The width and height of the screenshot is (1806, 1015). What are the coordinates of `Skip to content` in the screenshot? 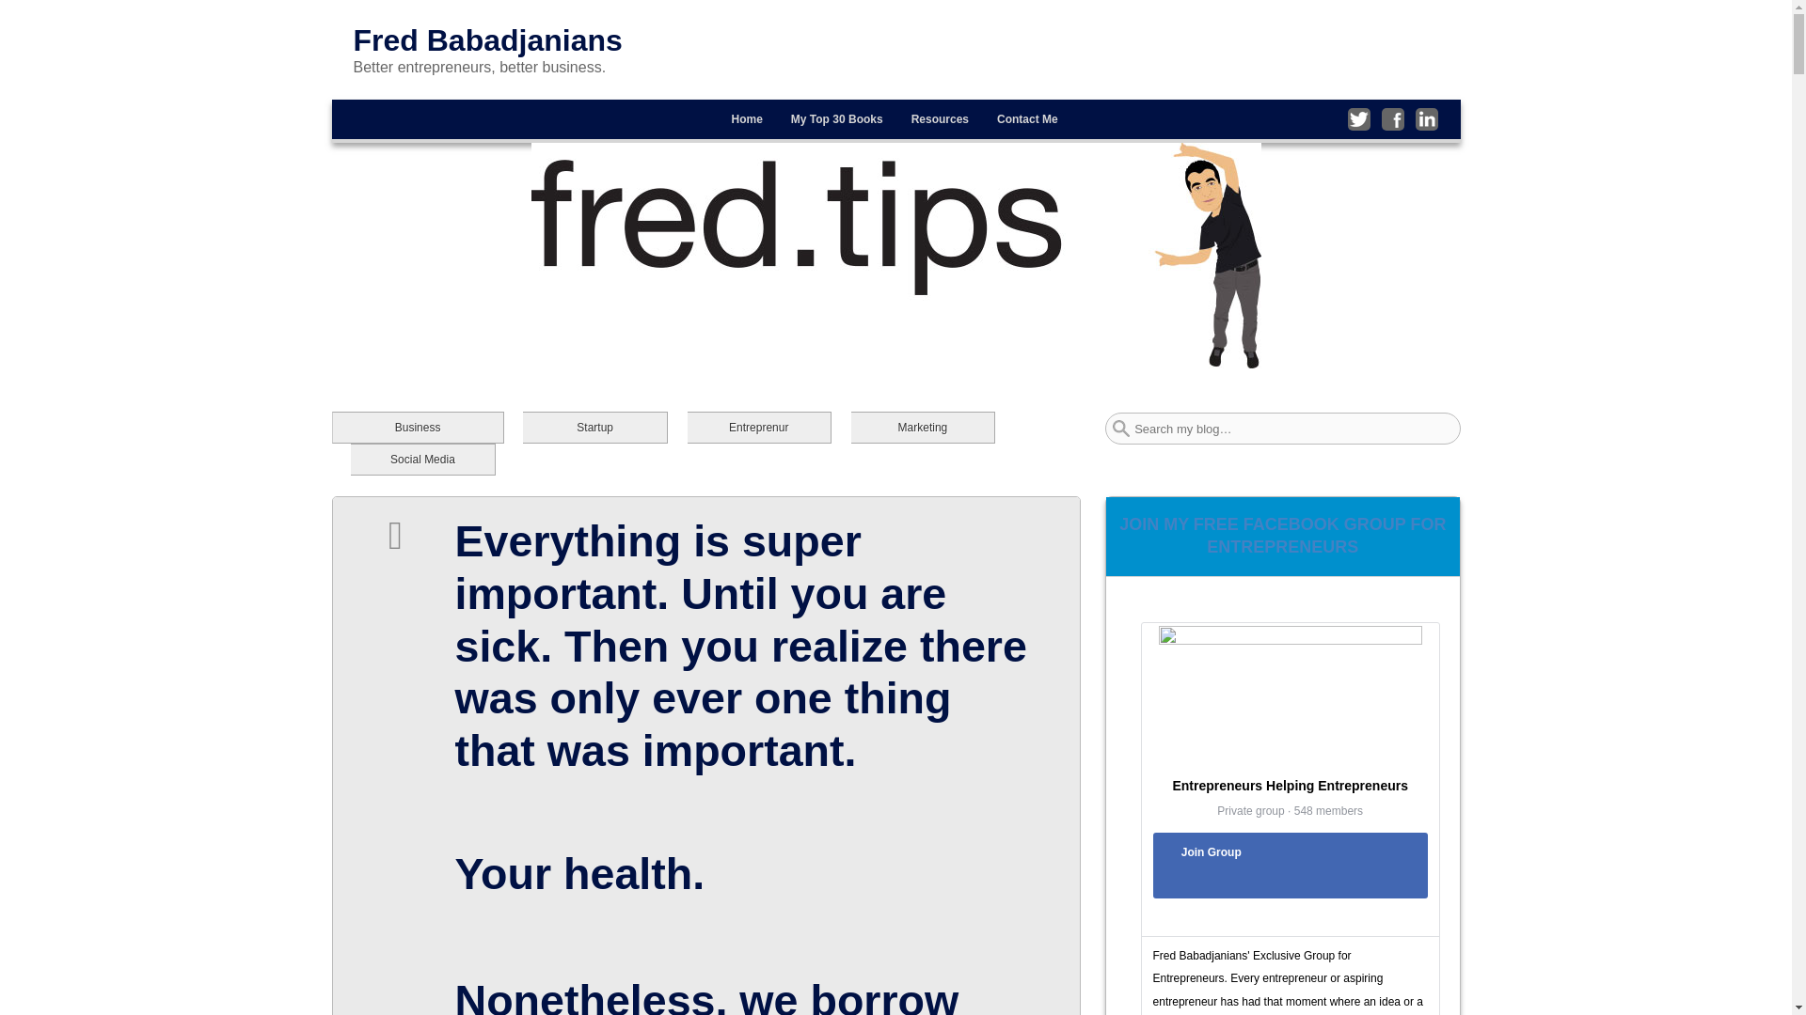 It's located at (394, 112).